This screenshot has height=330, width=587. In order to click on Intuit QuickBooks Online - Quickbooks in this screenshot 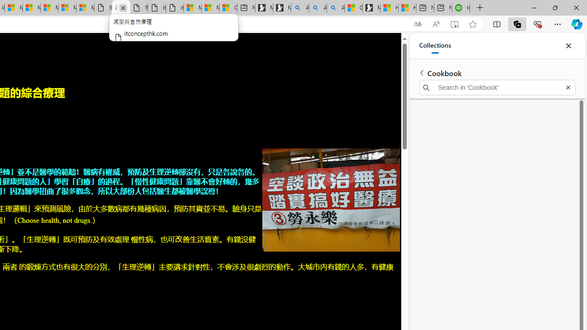, I will do `click(460, 8)`.